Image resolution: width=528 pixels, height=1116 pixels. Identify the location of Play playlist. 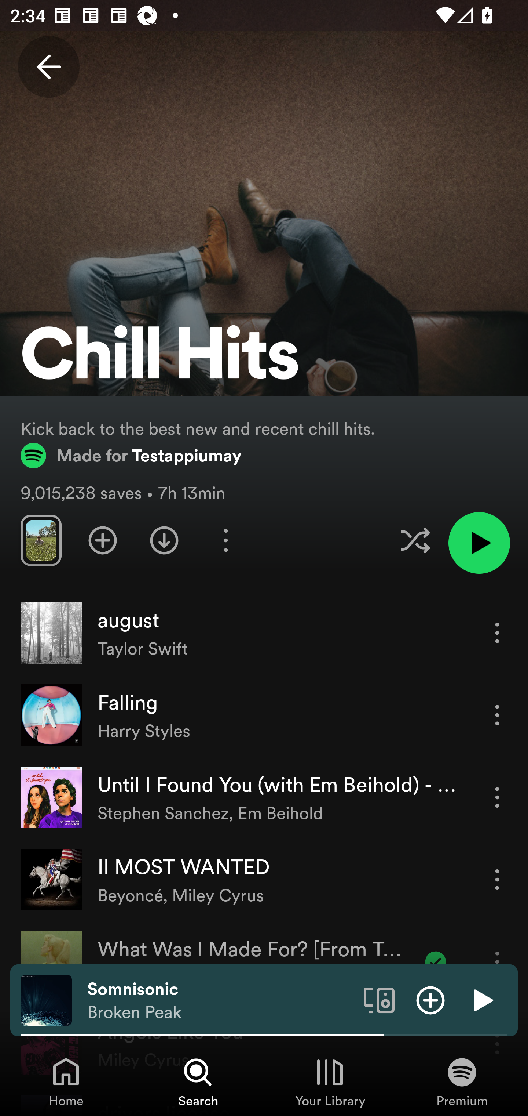
(479, 543).